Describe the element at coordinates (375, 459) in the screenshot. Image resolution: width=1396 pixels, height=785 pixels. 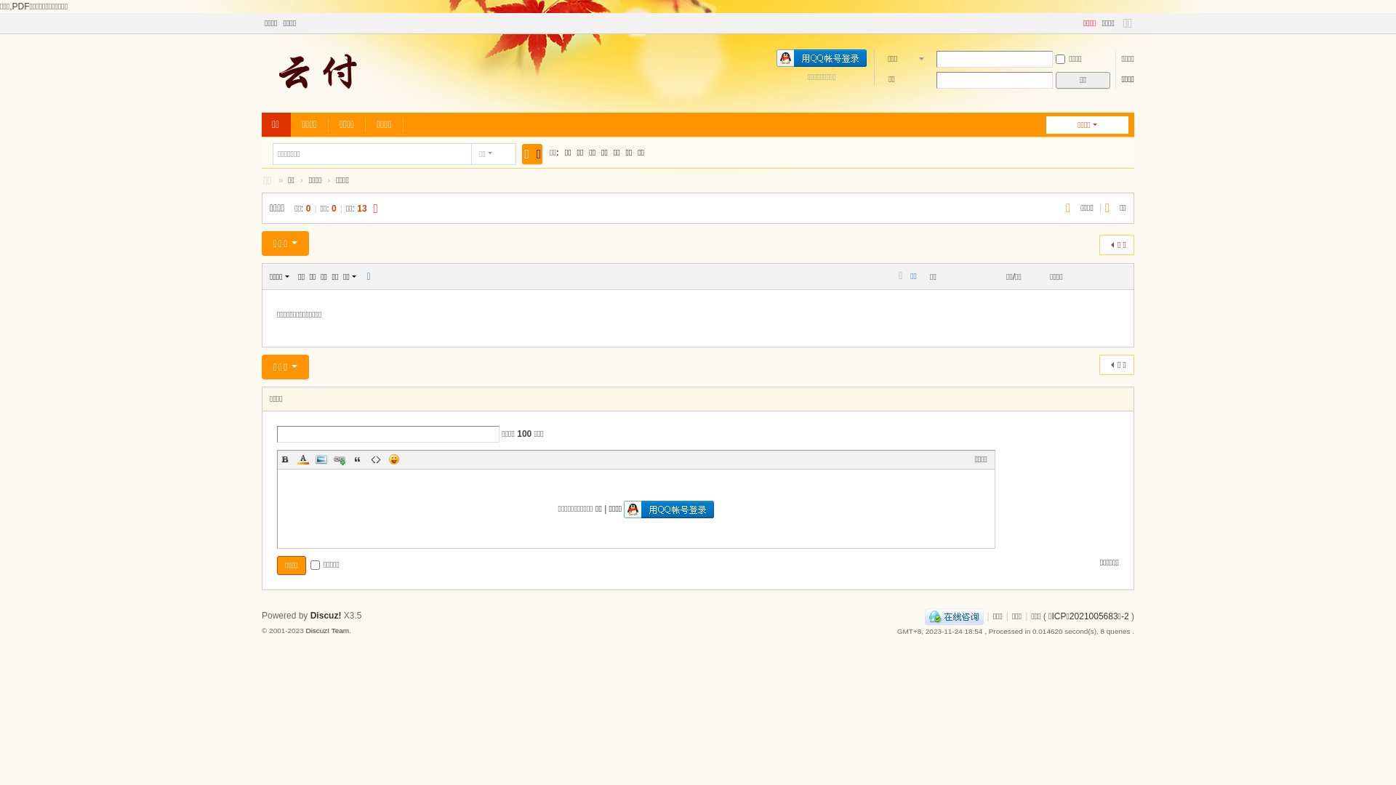
I see `Code` at that location.